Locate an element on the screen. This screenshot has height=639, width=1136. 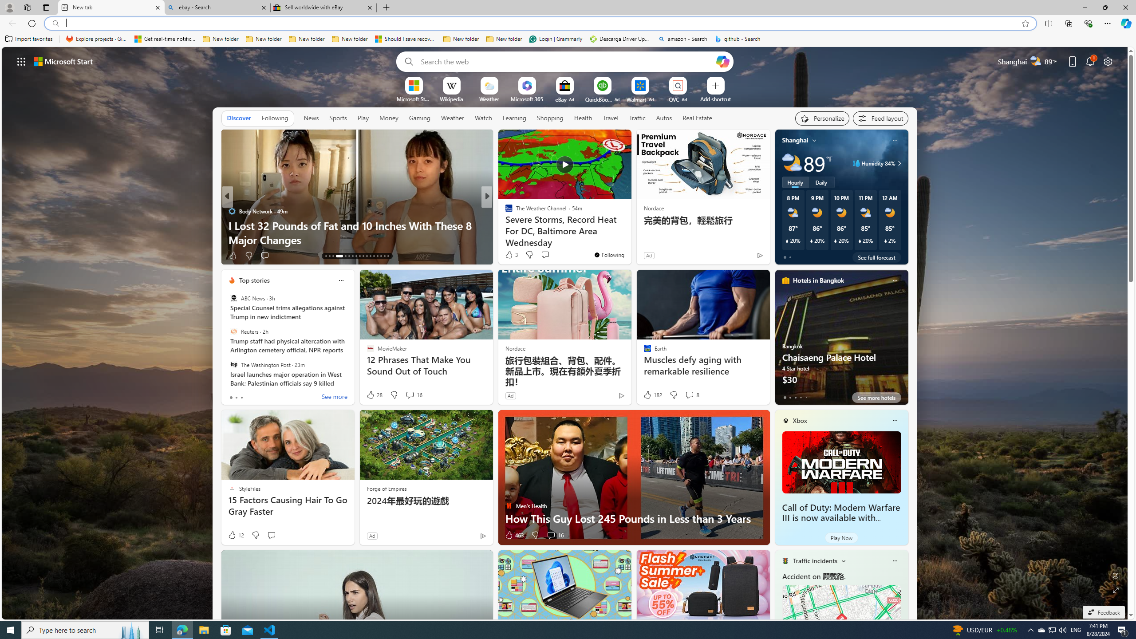
The Washington Post is located at coordinates (233, 364).